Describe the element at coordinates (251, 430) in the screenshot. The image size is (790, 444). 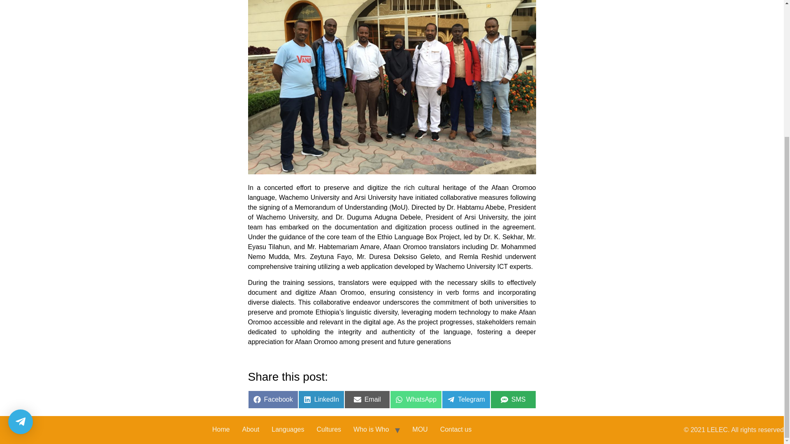
I see `About` at that location.